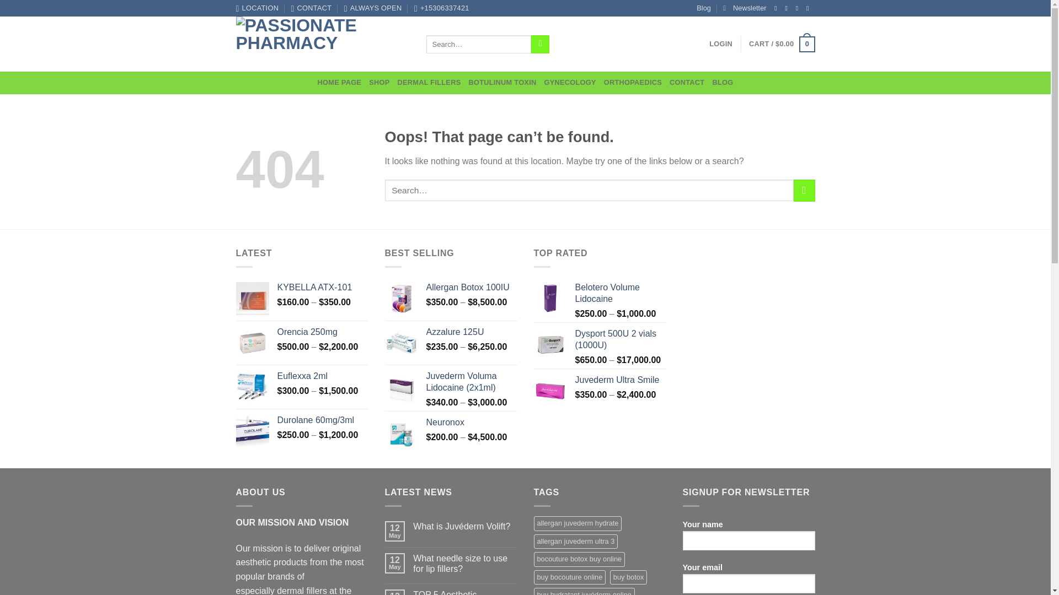  What do you see at coordinates (541, 44) in the screenshot?
I see `Search` at bounding box center [541, 44].